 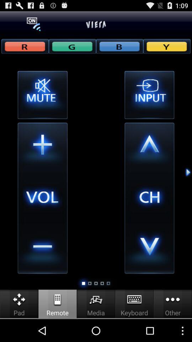 I want to click on select the fourth letter under viera, so click(x=167, y=46).